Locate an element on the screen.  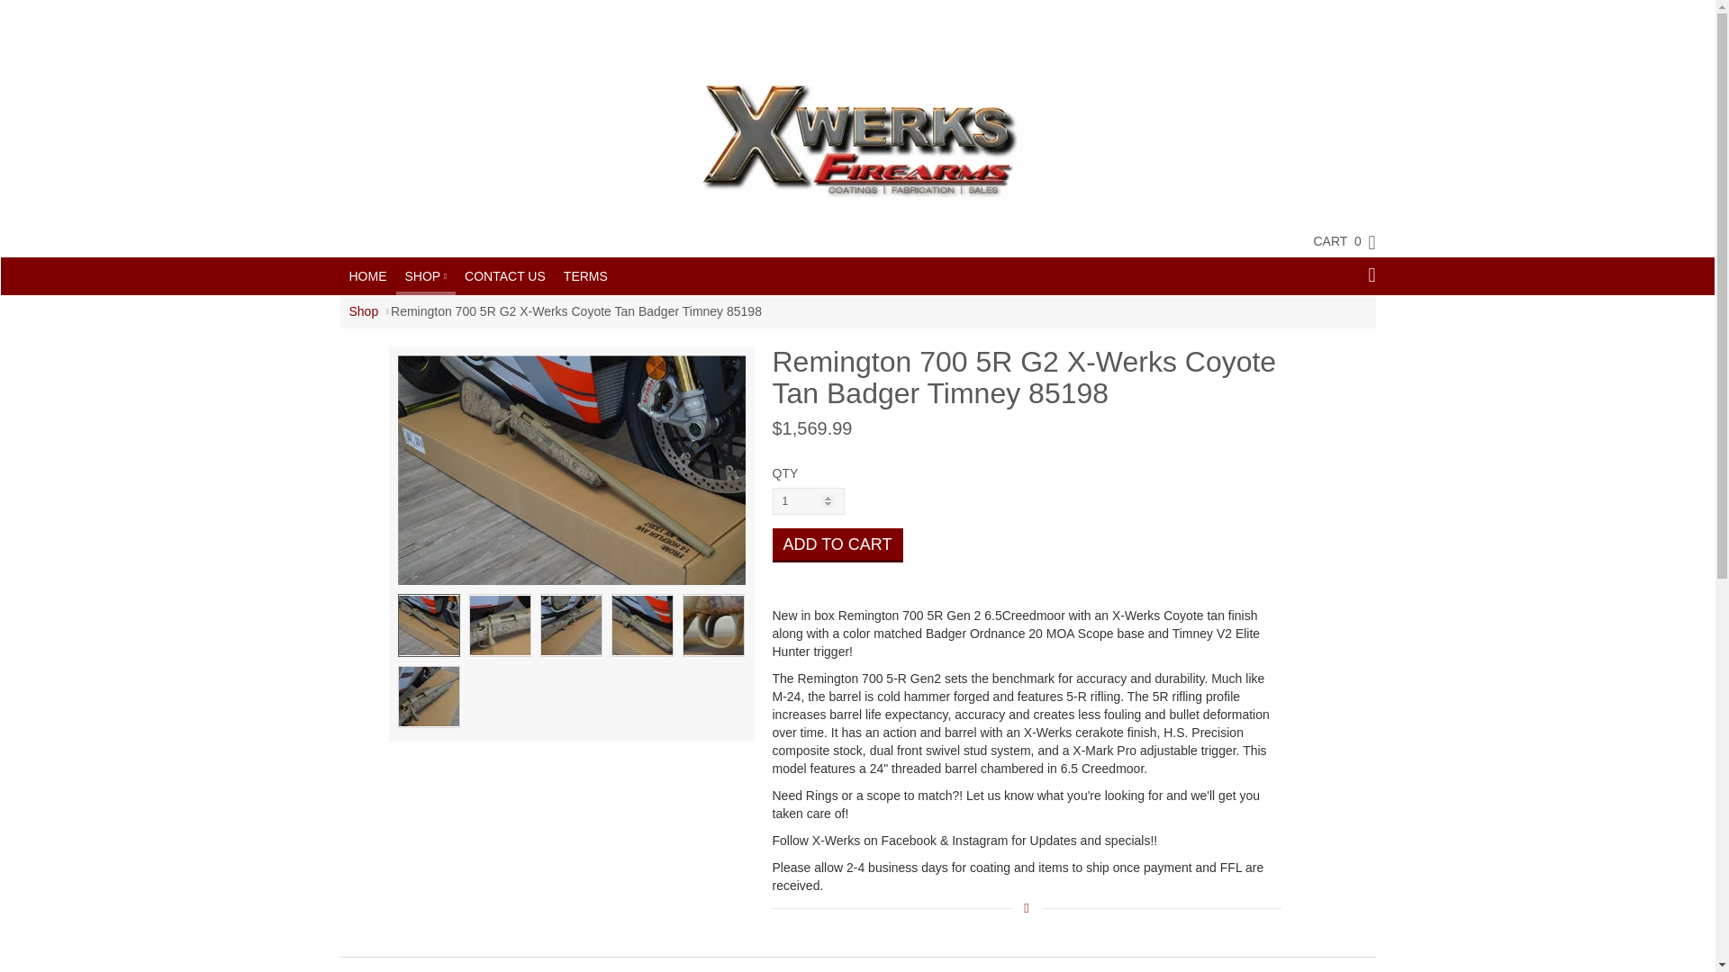
CART  0   is located at coordinates (1335, 240).